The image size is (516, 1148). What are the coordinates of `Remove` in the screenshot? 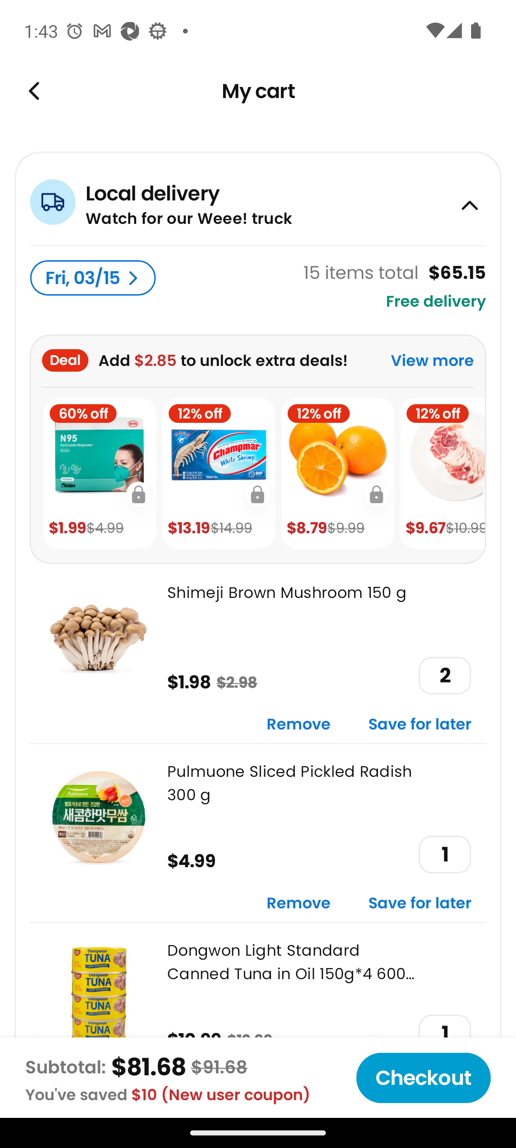 It's located at (299, 725).